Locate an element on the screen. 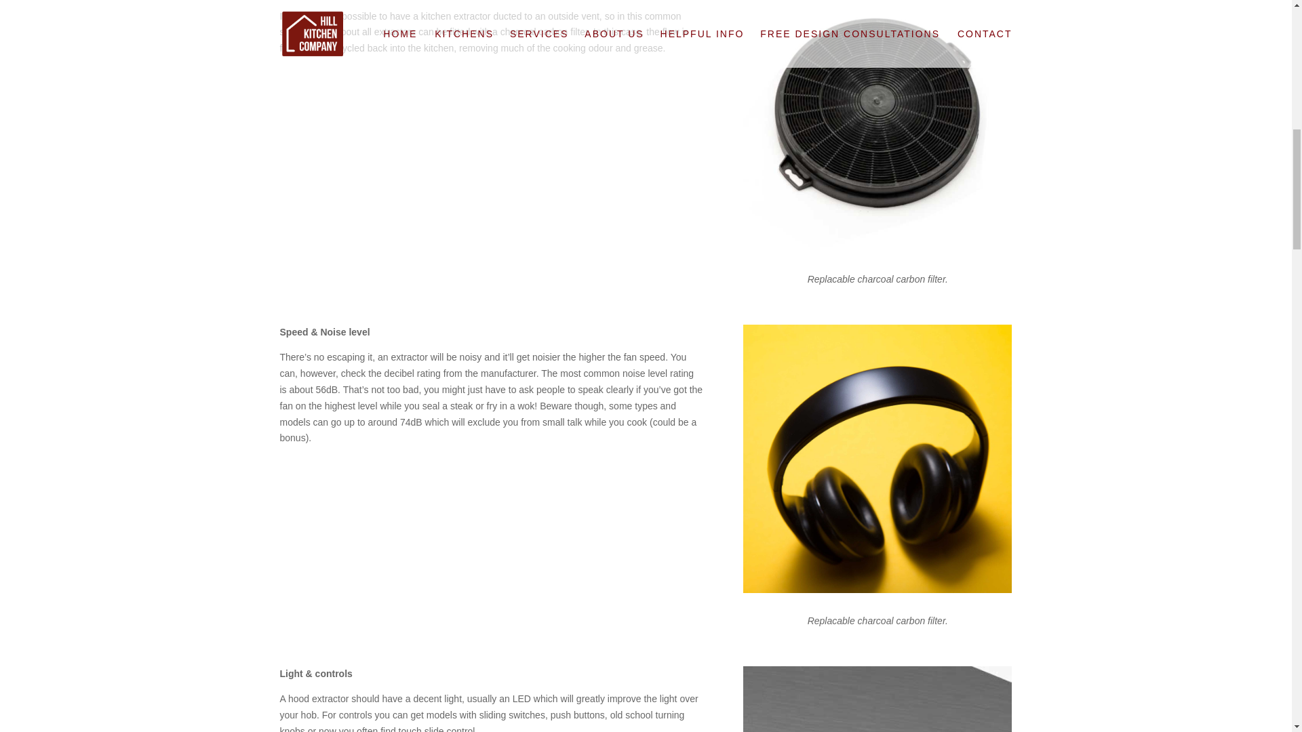  Cooker-buttons is located at coordinates (877, 699).